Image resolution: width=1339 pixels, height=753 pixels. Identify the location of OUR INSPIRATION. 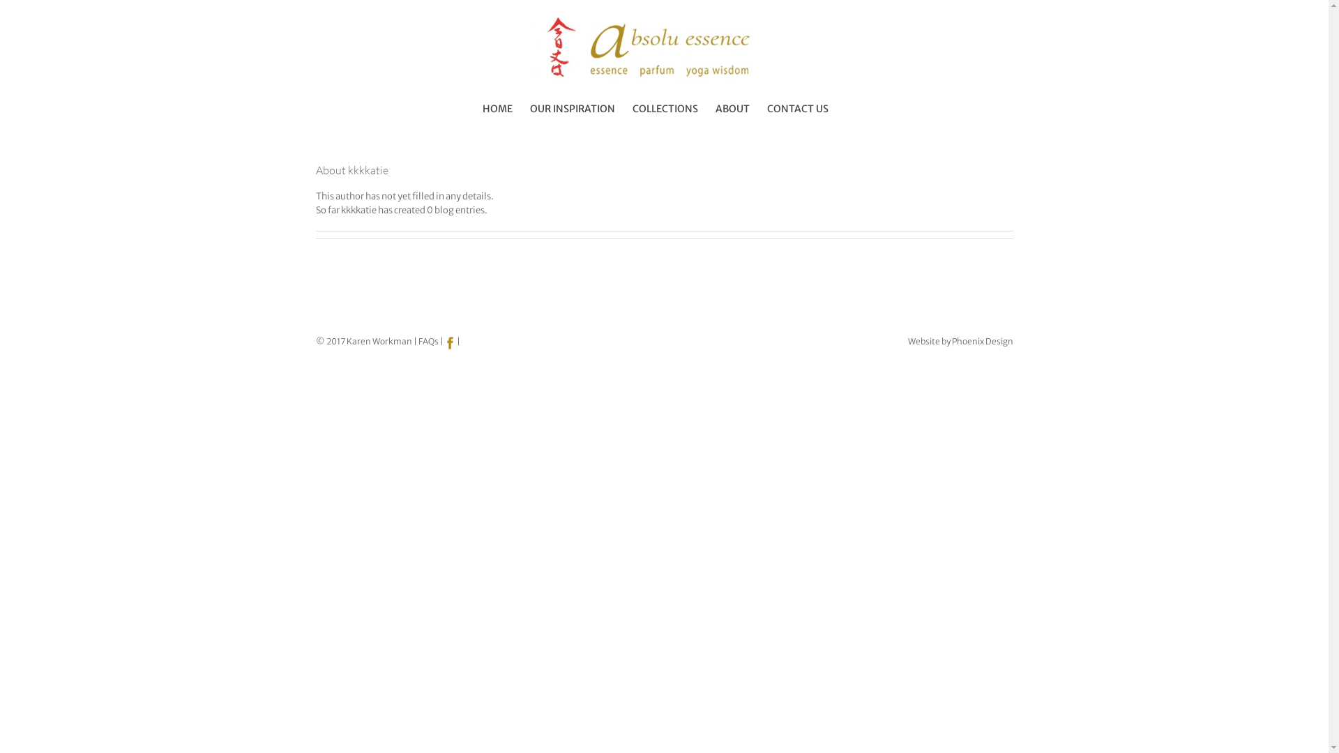
(573, 109).